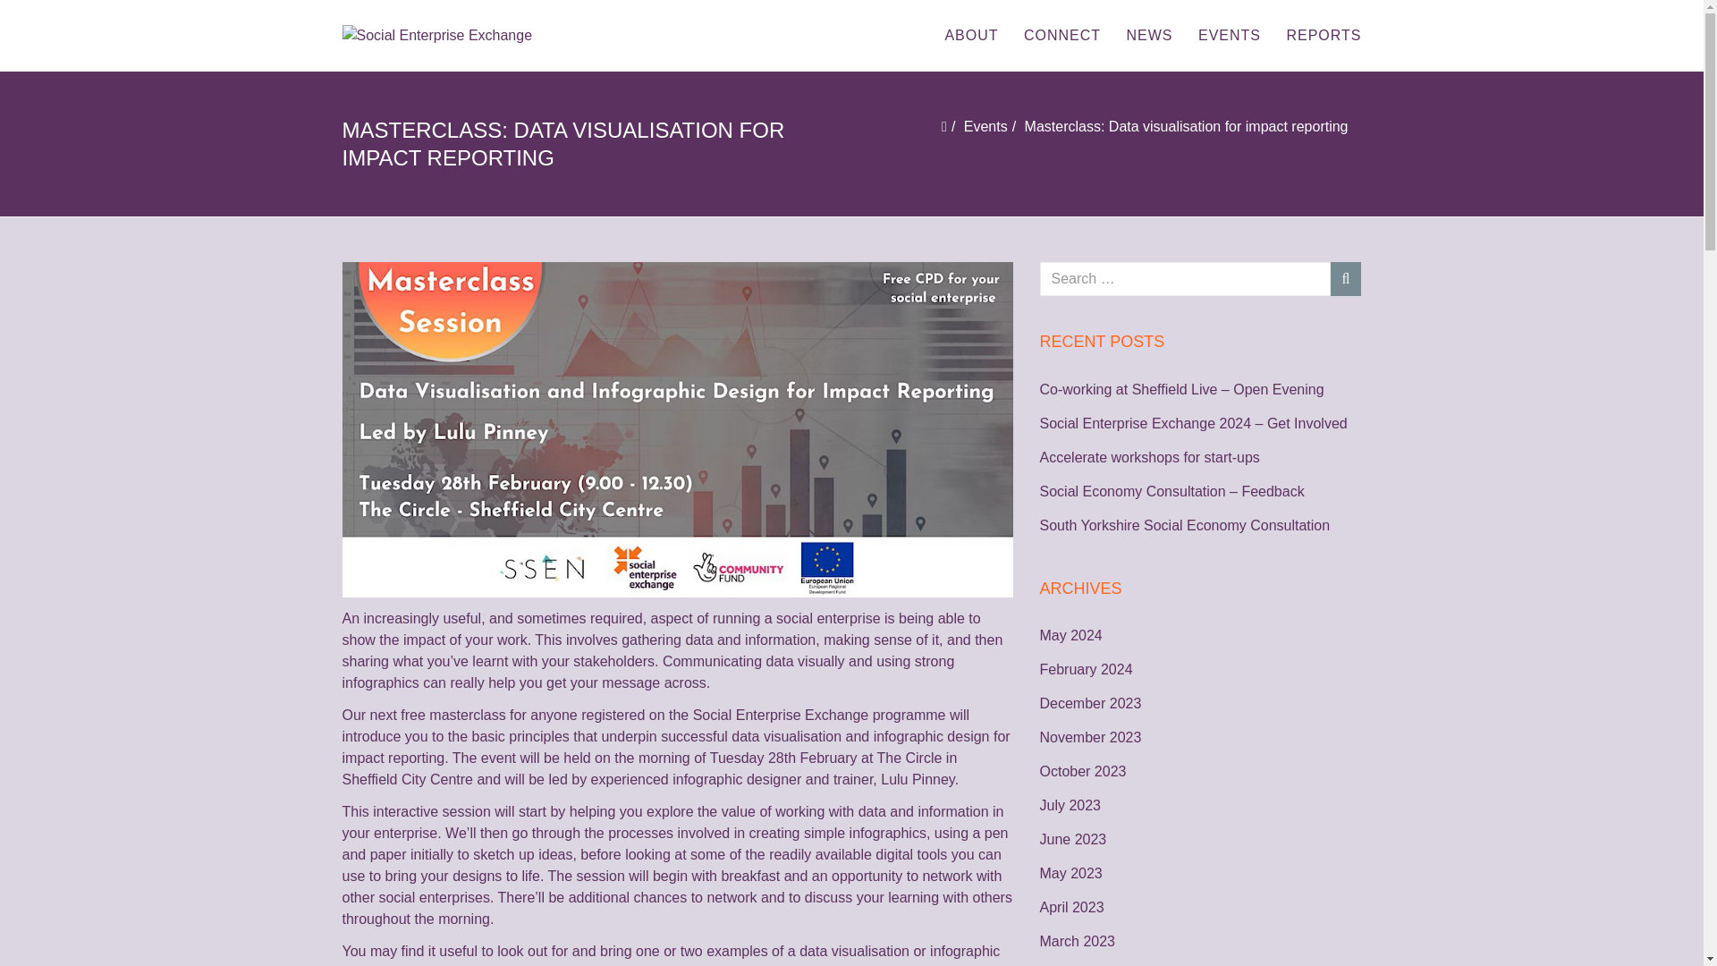 Image resolution: width=1717 pixels, height=966 pixels. What do you see at coordinates (1186, 126) in the screenshot?
I see `Masterclass: Data visualisation for impact reporting` at bounding box center [1186, 126].